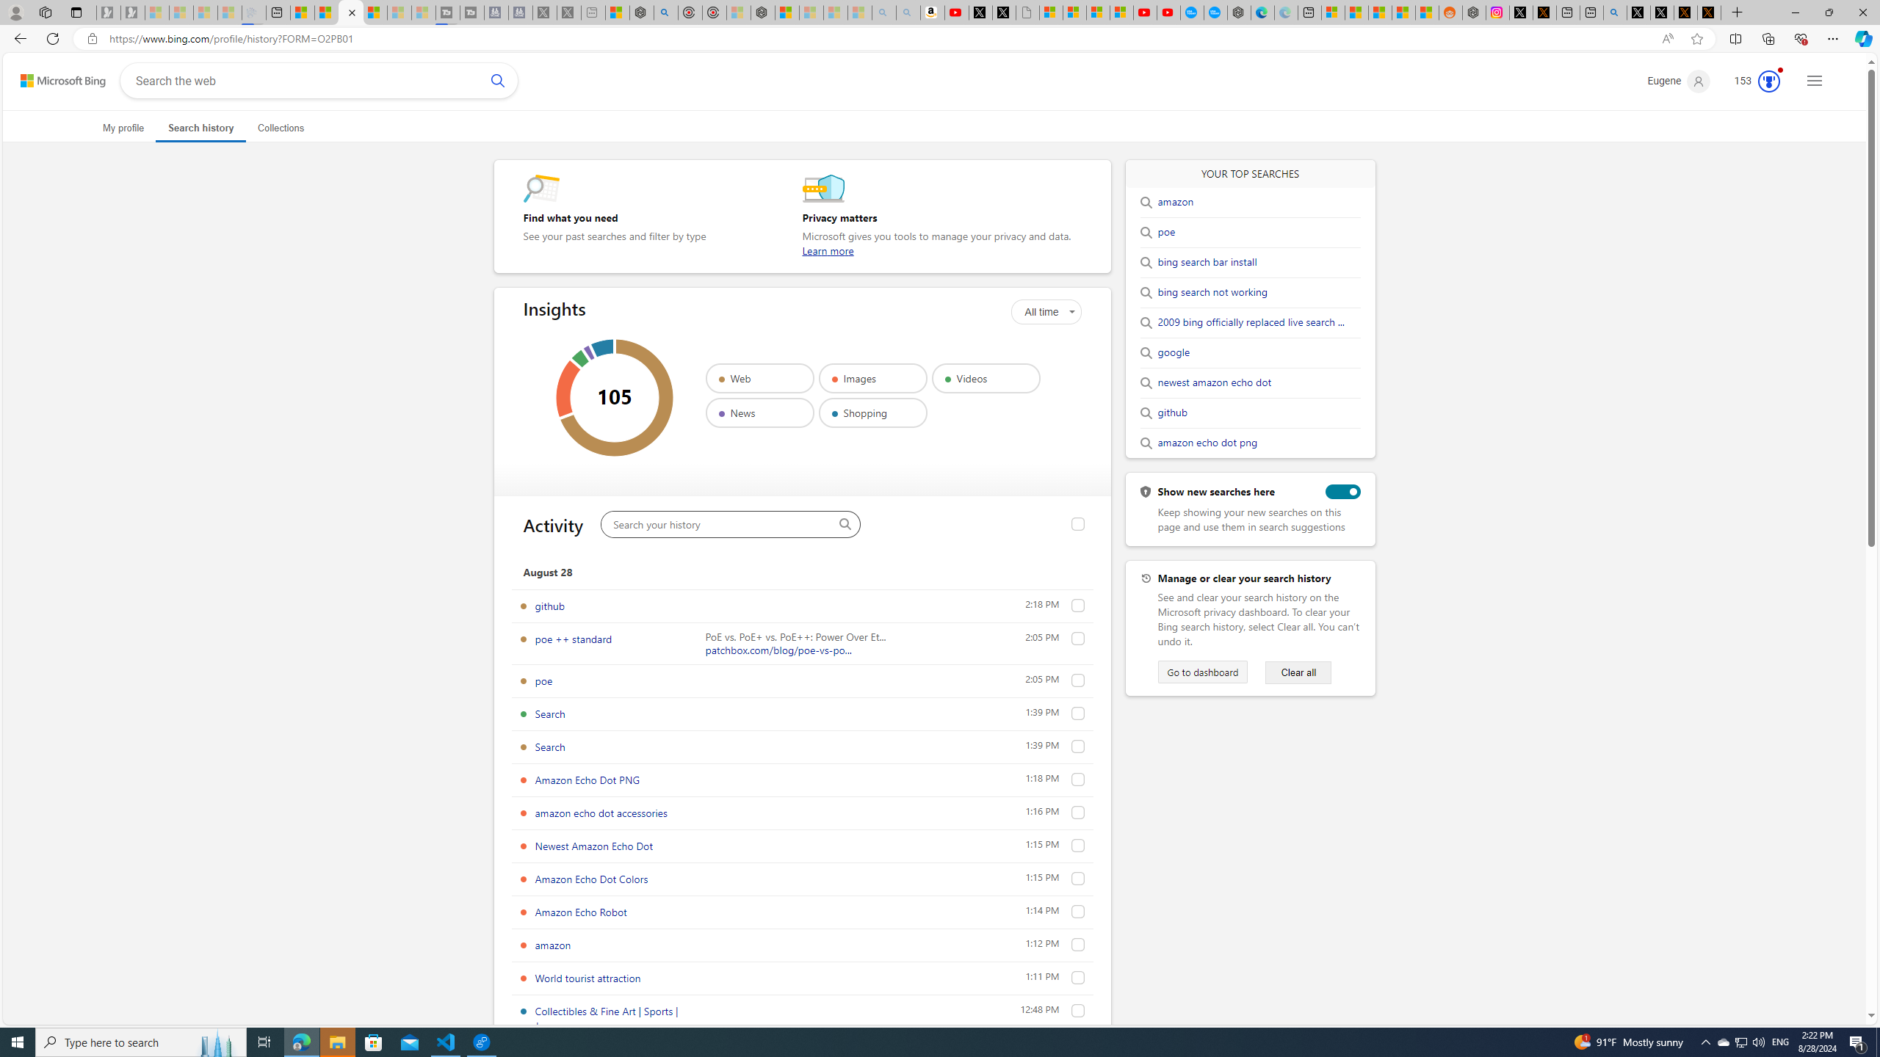  Describe the element at coordinates (1078, 945) in the screenshot. I see `amazon` at that location.